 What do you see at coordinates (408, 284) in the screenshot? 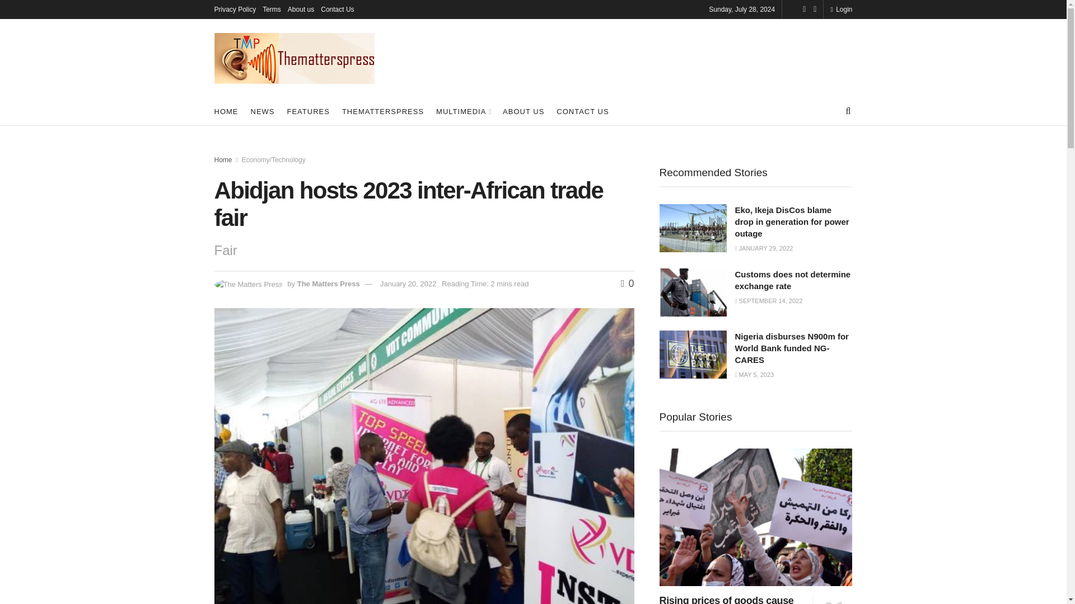
I see `January 20, 2022` at bounding box center [408, 284].